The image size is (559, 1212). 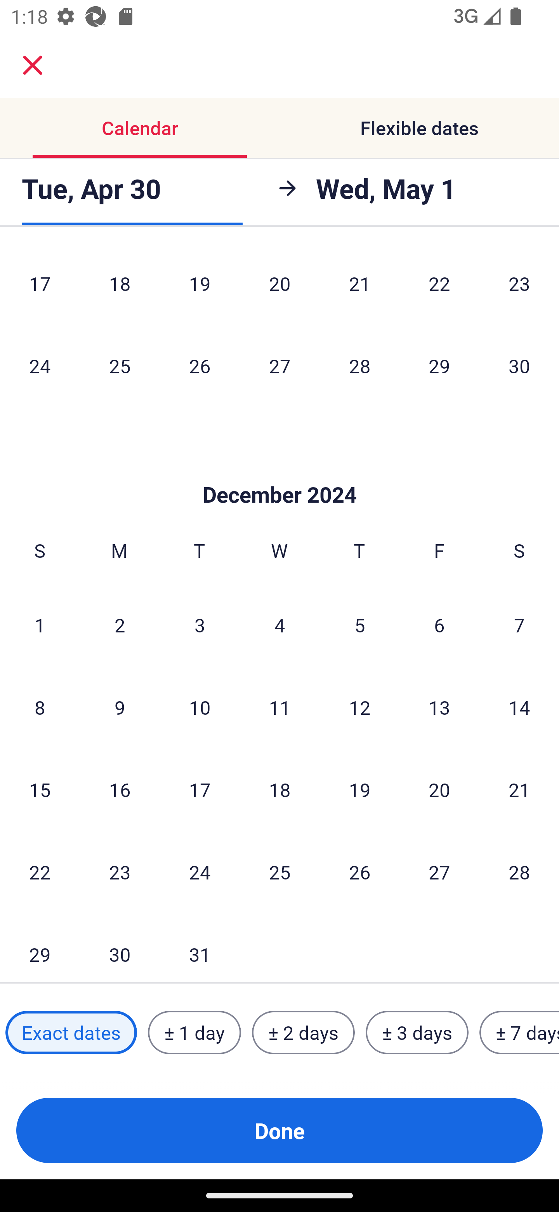 I want to click on 9 Monday, December 9, 2024, so click(x=120, y=707).